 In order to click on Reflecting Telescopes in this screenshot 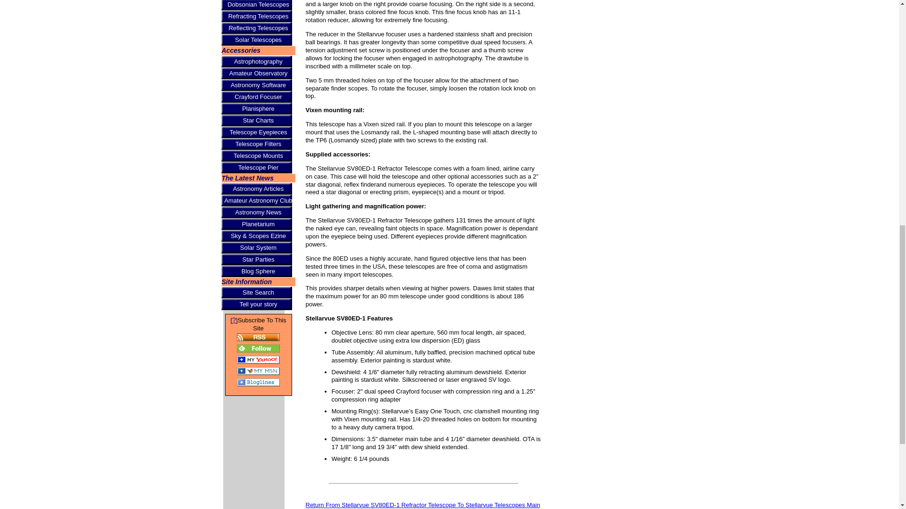, I will do `click(258, 28)`.